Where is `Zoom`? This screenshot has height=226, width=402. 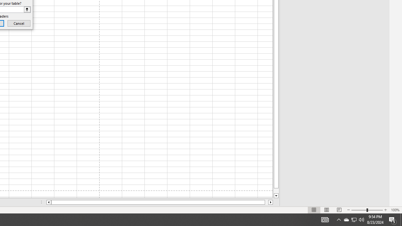
Zoom is located at coordinates (367, 210).